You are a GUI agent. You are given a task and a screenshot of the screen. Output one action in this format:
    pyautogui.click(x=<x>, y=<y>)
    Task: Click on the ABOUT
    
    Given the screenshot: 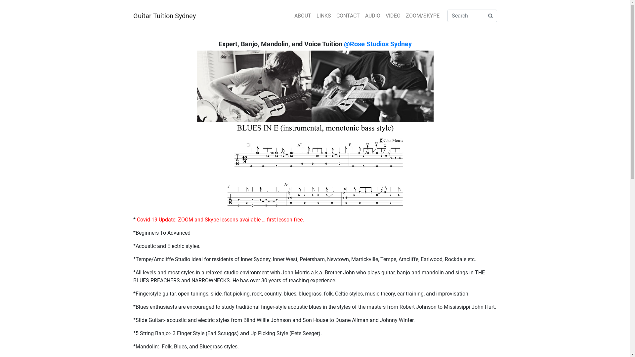 What is the action you would take?
    pyautogui.click(x=303, y=16)
    